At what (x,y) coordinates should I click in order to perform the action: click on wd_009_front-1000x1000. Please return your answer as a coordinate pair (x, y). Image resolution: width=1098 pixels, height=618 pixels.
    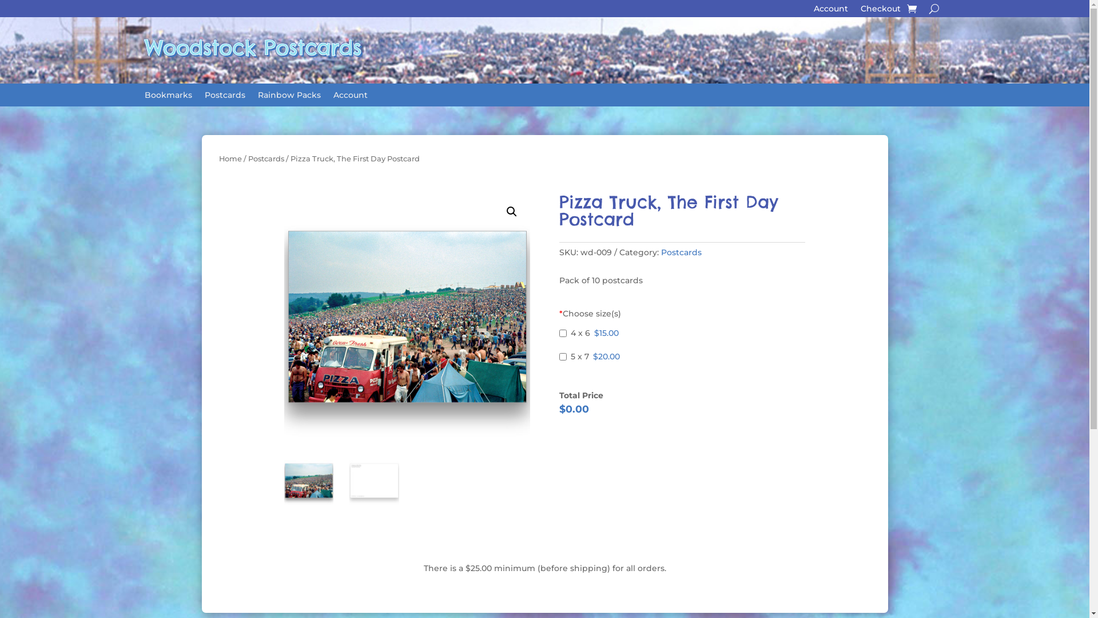
    Looking at the image, I should click on (407, 317).